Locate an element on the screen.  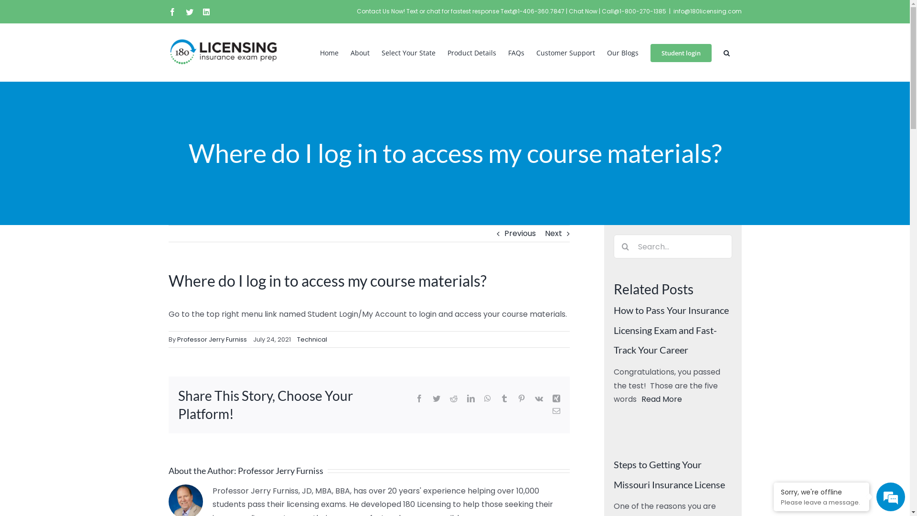
Xing is located at coordinates (556, 398).